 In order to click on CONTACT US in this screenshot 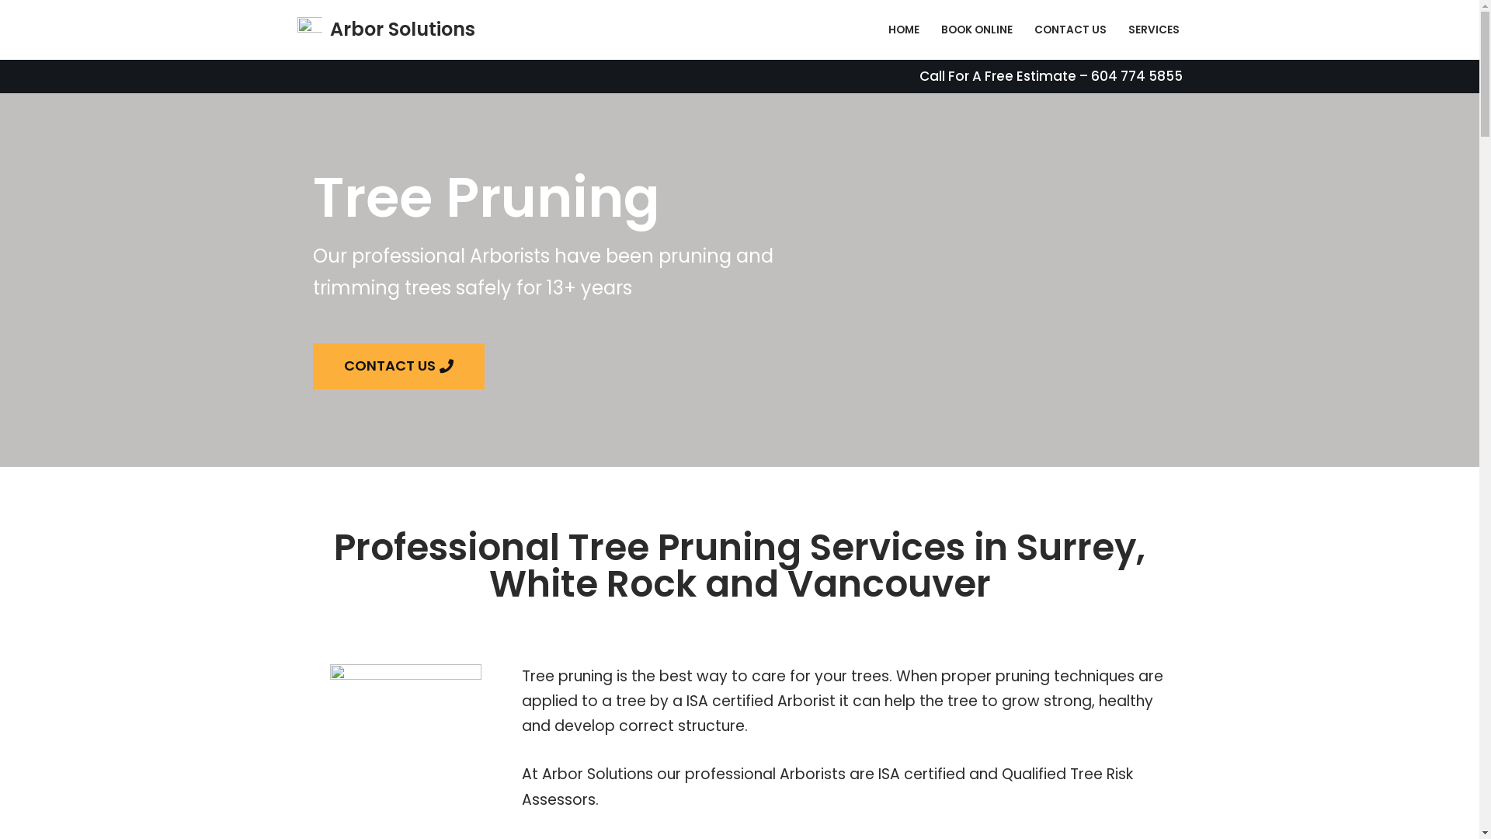, I will do `click(1070, 30)`.